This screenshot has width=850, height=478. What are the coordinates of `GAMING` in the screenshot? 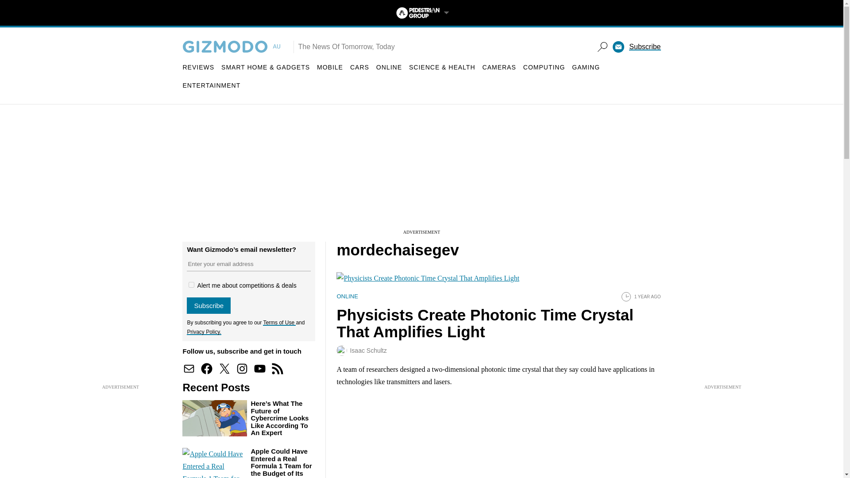 It's located at (586, 67).